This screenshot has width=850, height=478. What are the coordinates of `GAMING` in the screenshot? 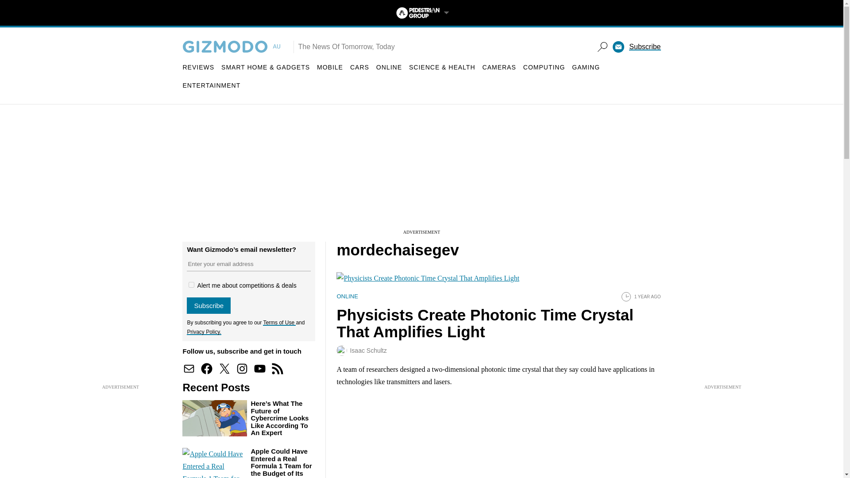 It's located at (586, 67).